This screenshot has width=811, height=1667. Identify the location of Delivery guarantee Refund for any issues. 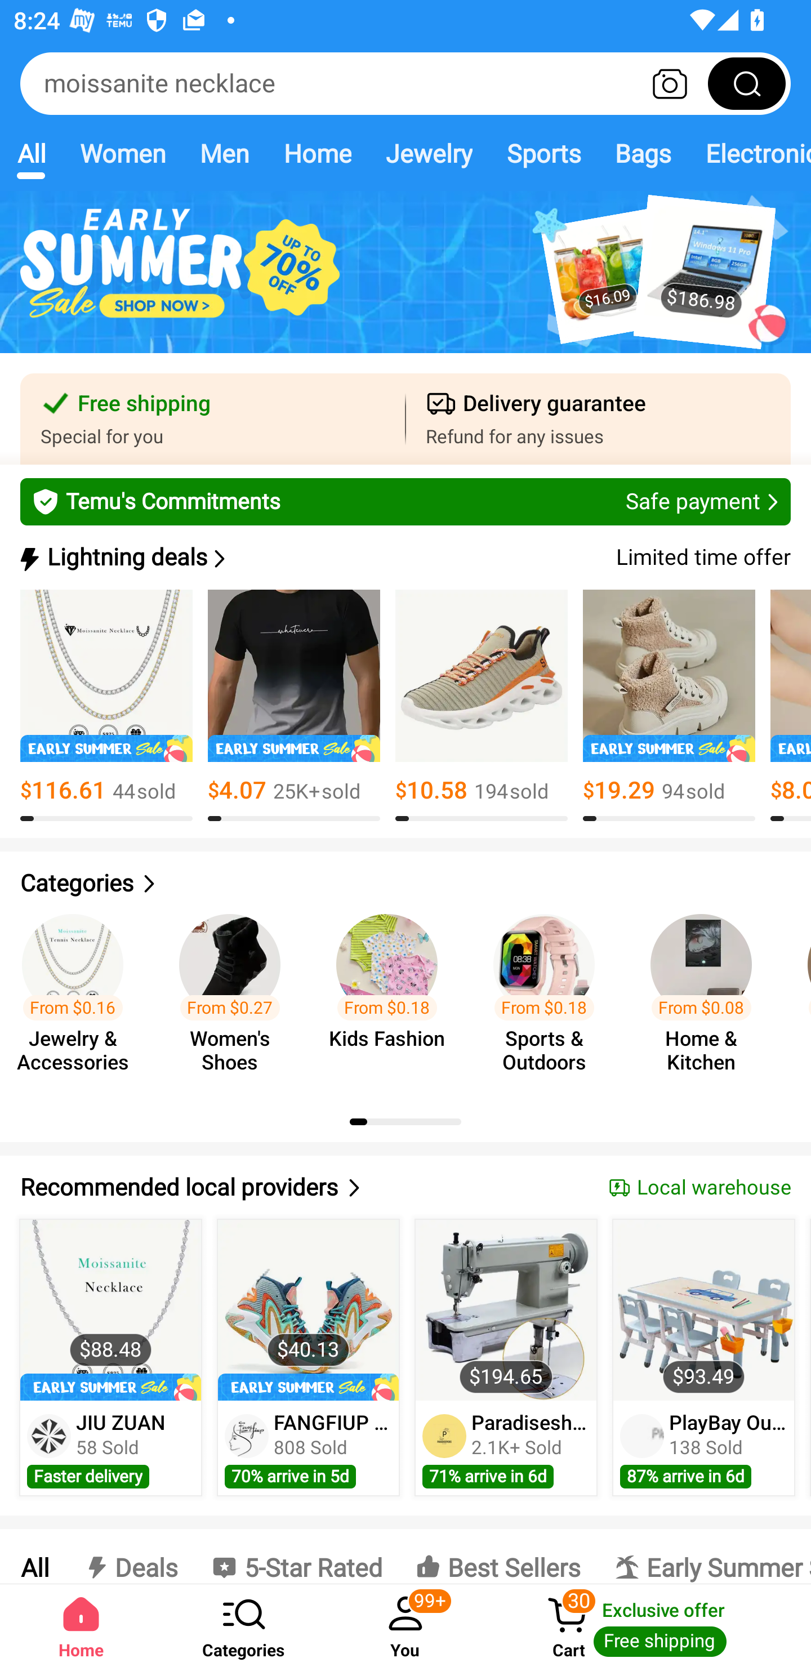
(598, 419).